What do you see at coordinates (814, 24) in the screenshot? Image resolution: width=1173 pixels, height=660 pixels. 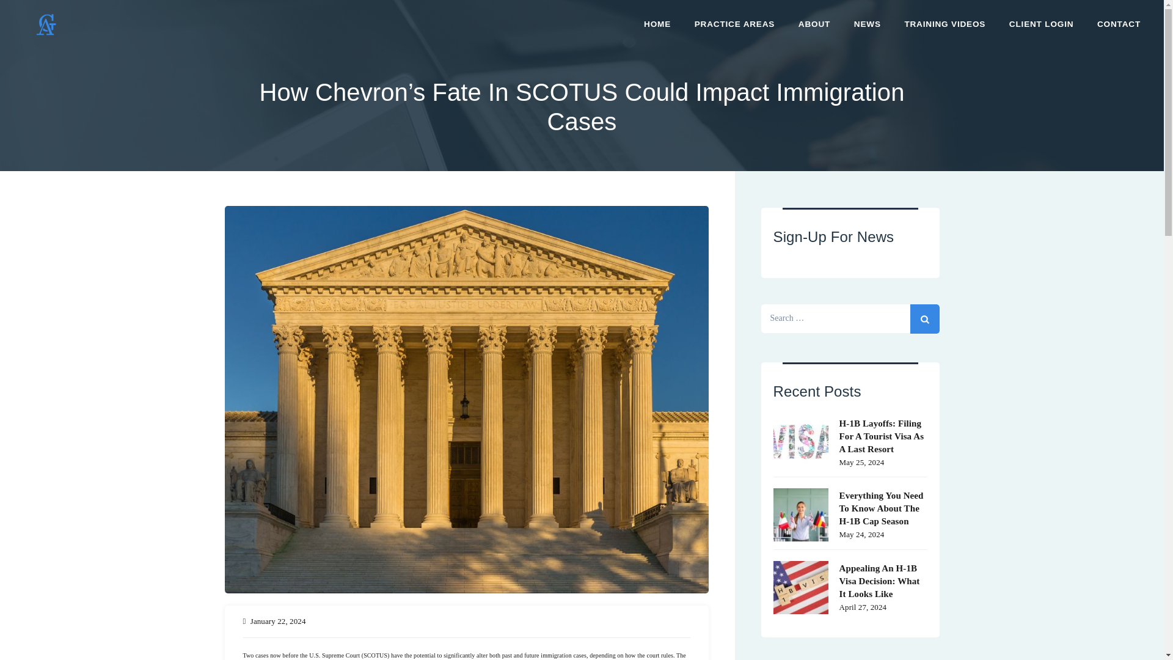 I see `ABOUT` at bounding box center [814, 24].